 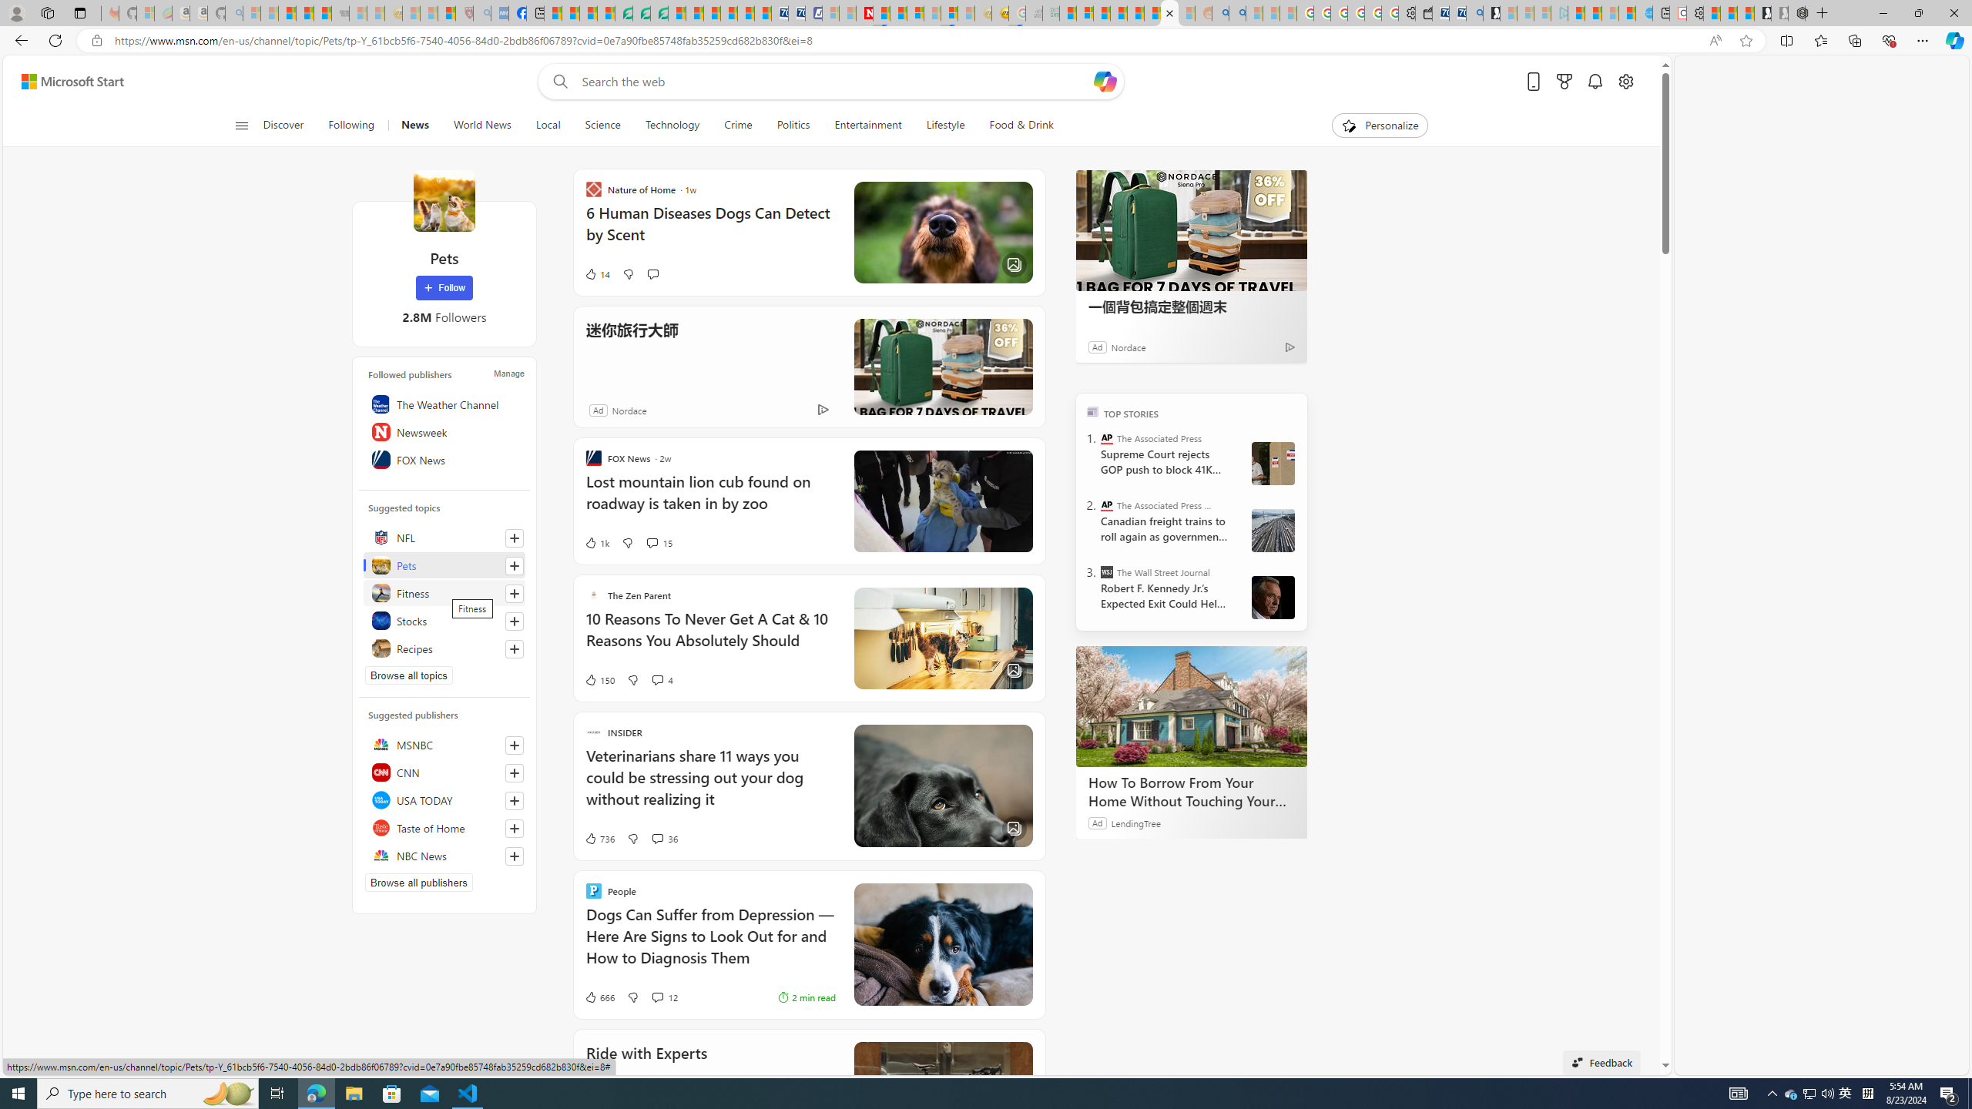 I want to click on Open navigation menu, so click(x=241, y=125).